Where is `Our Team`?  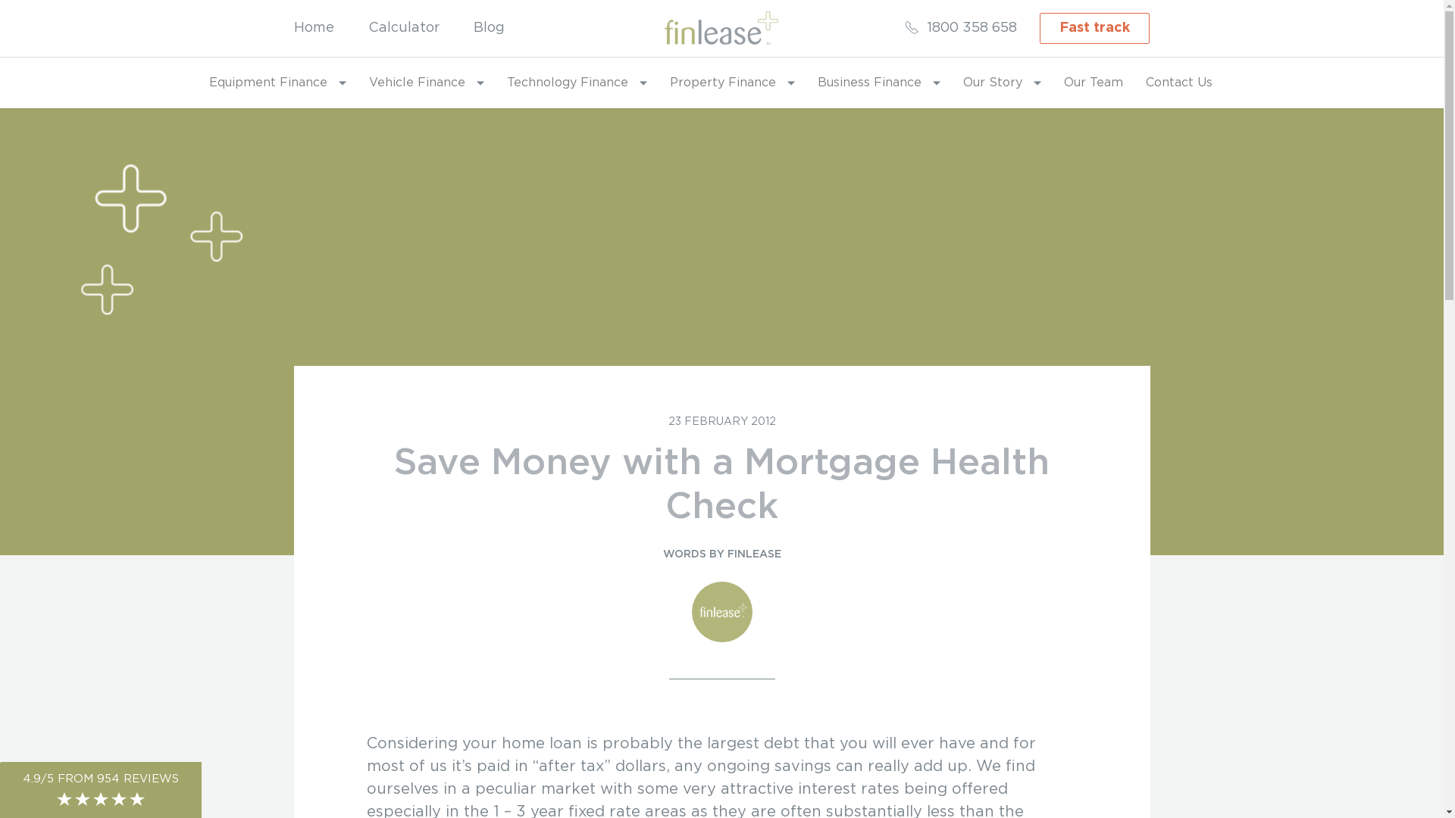
Our Team is located at coordinates (1094, 83).